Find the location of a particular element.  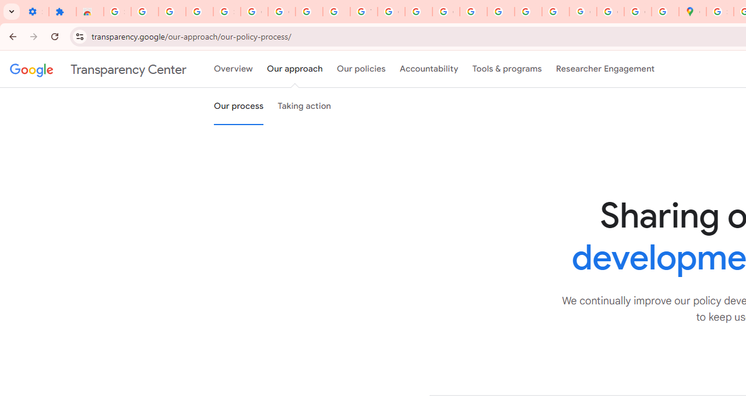

Reviews: Helix Fruit Jump Arcade Game is located at coordinates (90, 12).